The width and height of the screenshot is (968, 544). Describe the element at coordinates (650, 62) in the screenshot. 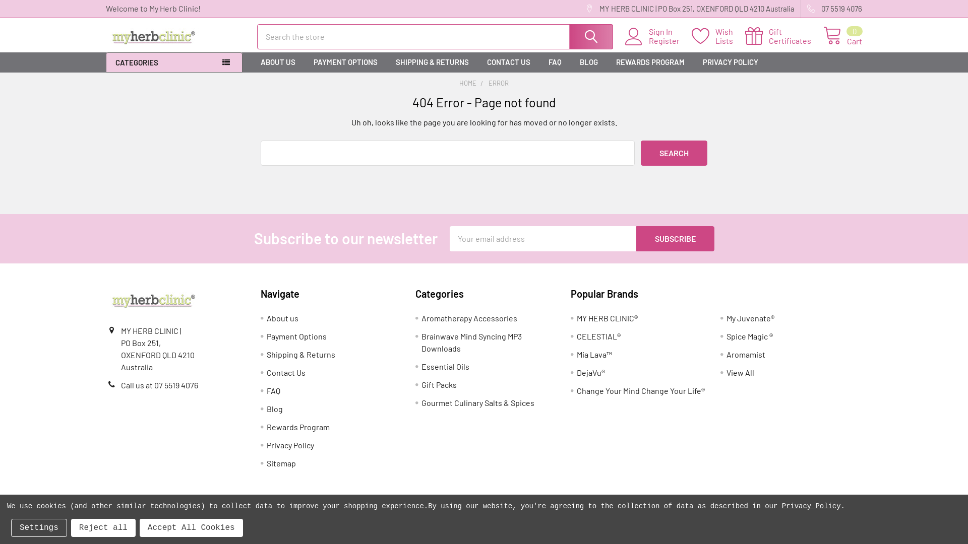

I see `REWARDS PROGRAM` at that location.